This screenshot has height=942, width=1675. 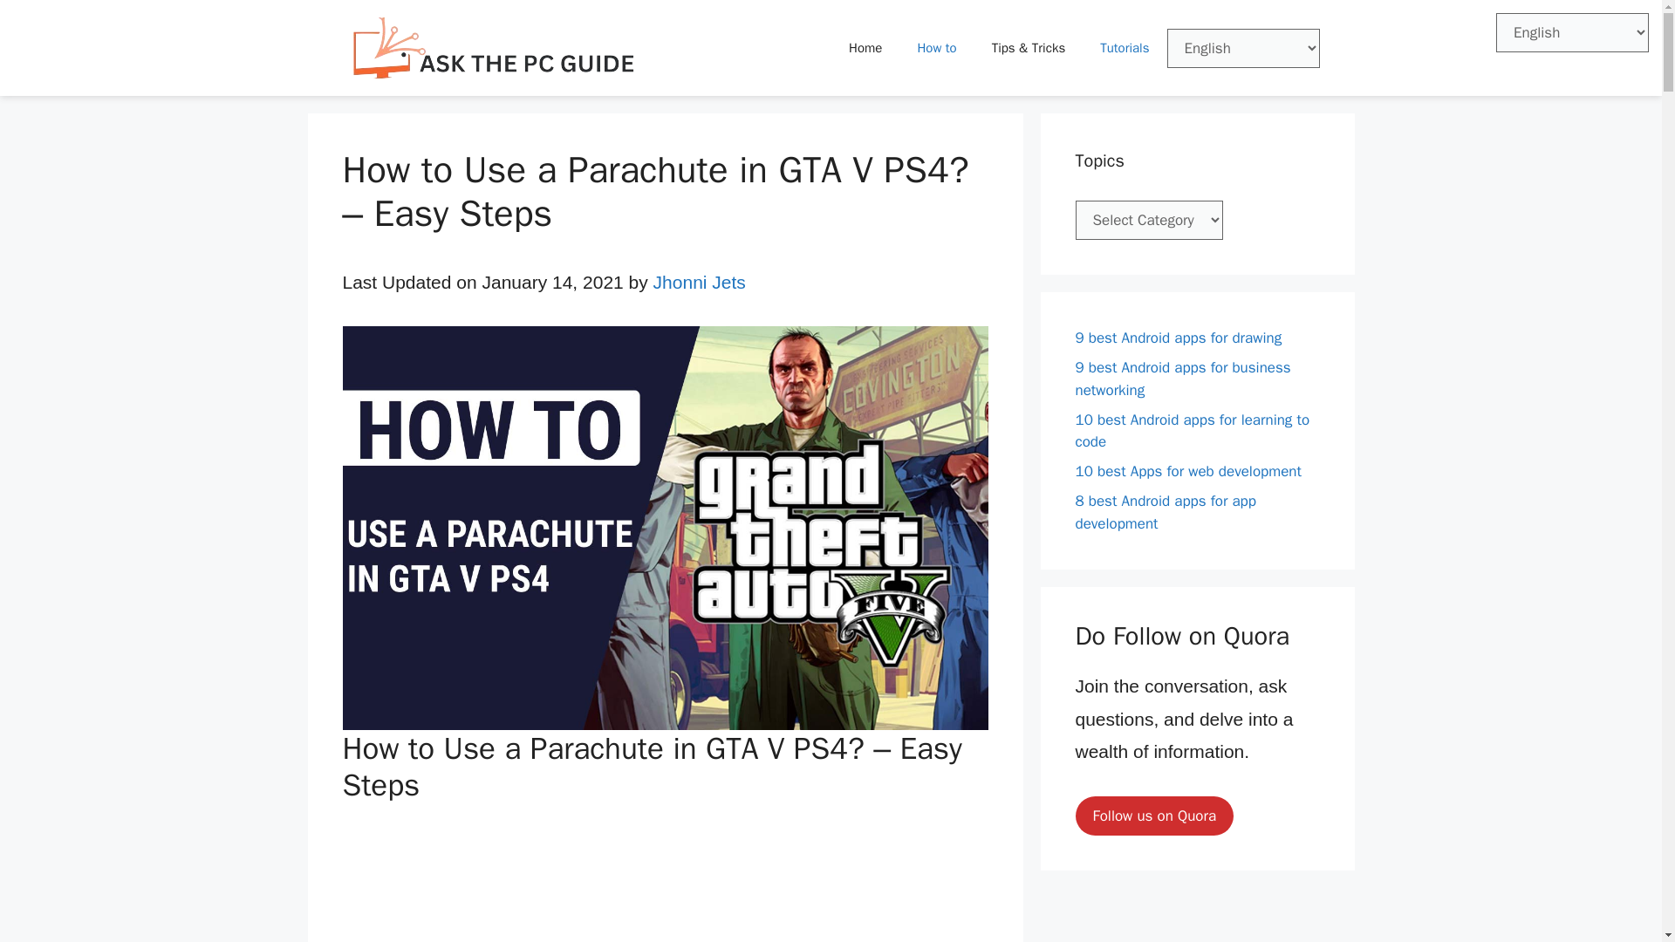 I want to click on 9 best Android apps for drawing, so click(x=1178, y=338).